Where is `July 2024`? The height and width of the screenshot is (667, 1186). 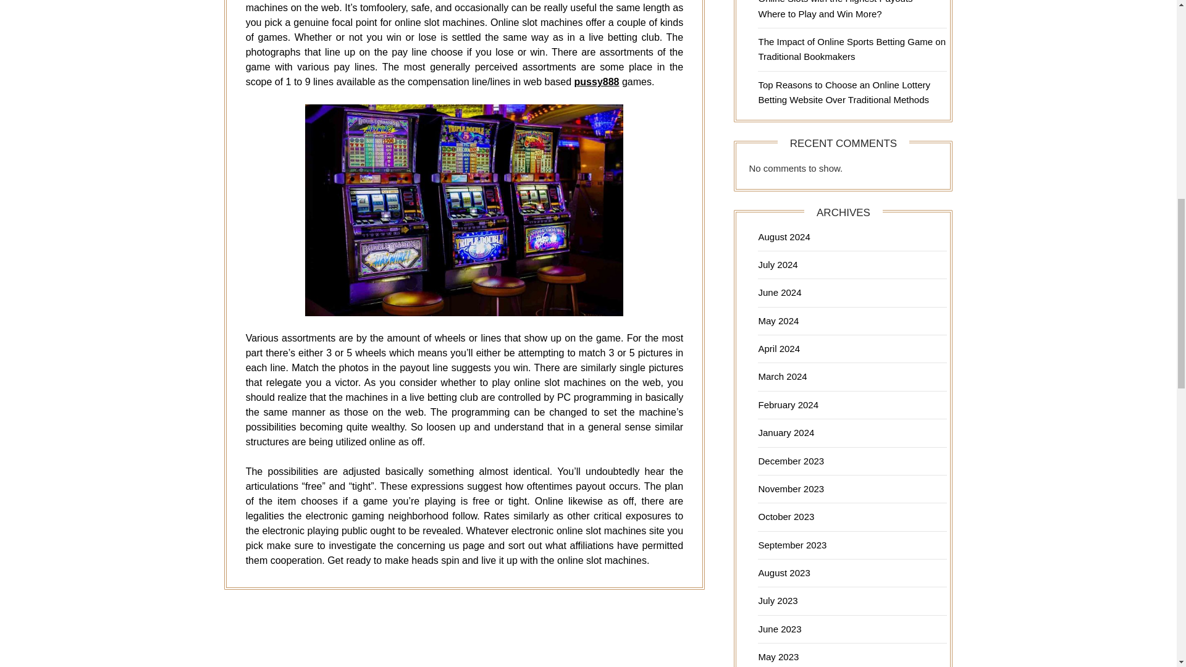 July 2024 is located at coordinates (777, 264).